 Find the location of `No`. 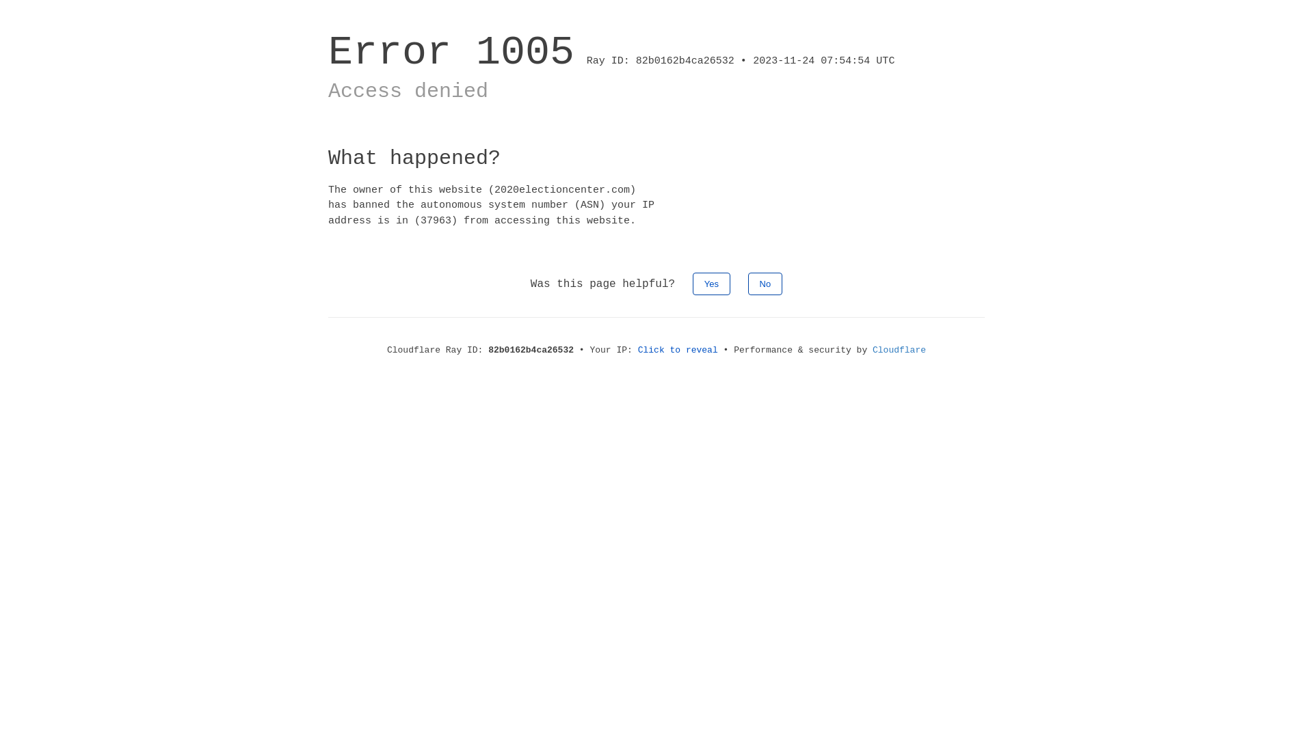

No is located at coordinates (766, 284).